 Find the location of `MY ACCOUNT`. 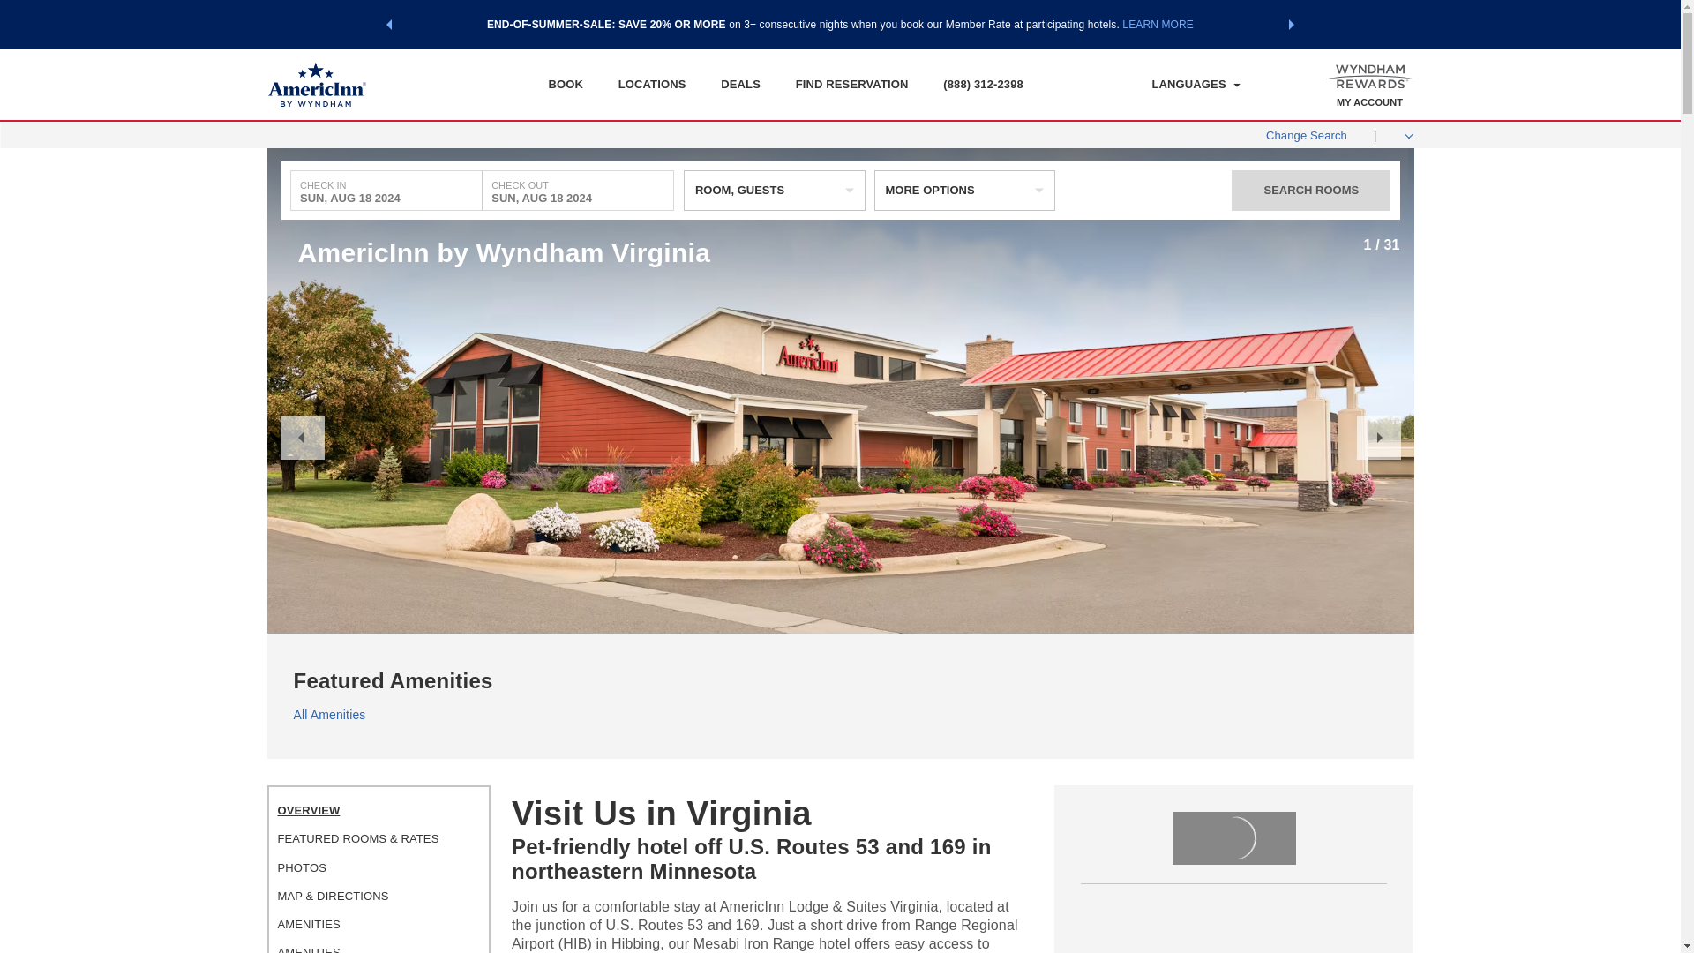

MY ACCOUNT is located at coordinates (1369, 102).